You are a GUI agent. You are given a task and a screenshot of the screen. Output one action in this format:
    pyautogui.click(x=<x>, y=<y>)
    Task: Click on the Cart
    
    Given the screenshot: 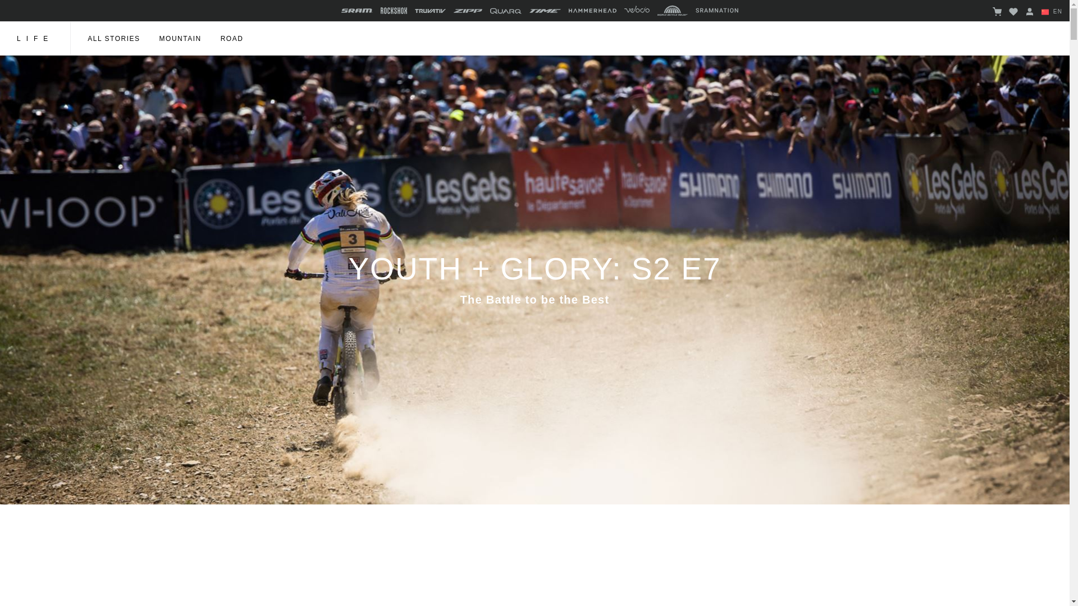 What is the action you would take?
    pyautogui.click(x=997, y=12)
    